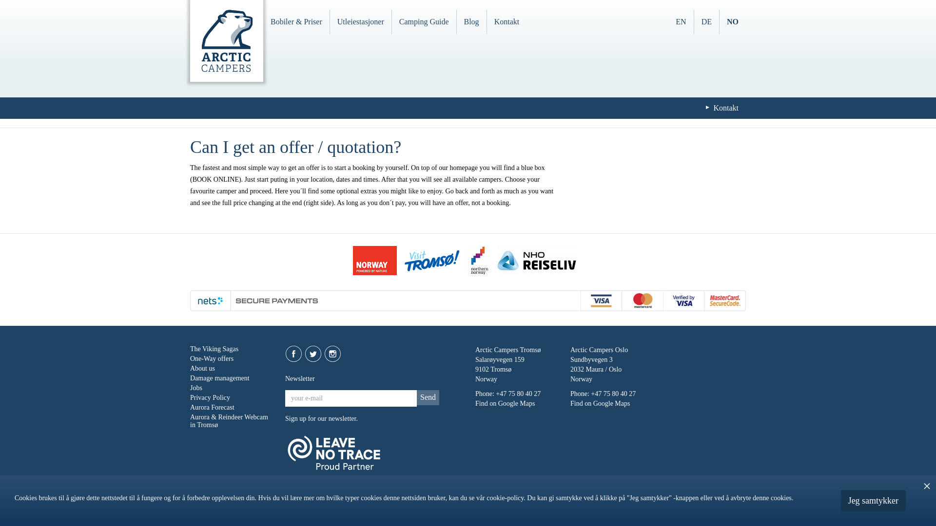  Describe the element at coordinates (361, 22) in the screenshot. I see `Utleiestasjoner` at that location.